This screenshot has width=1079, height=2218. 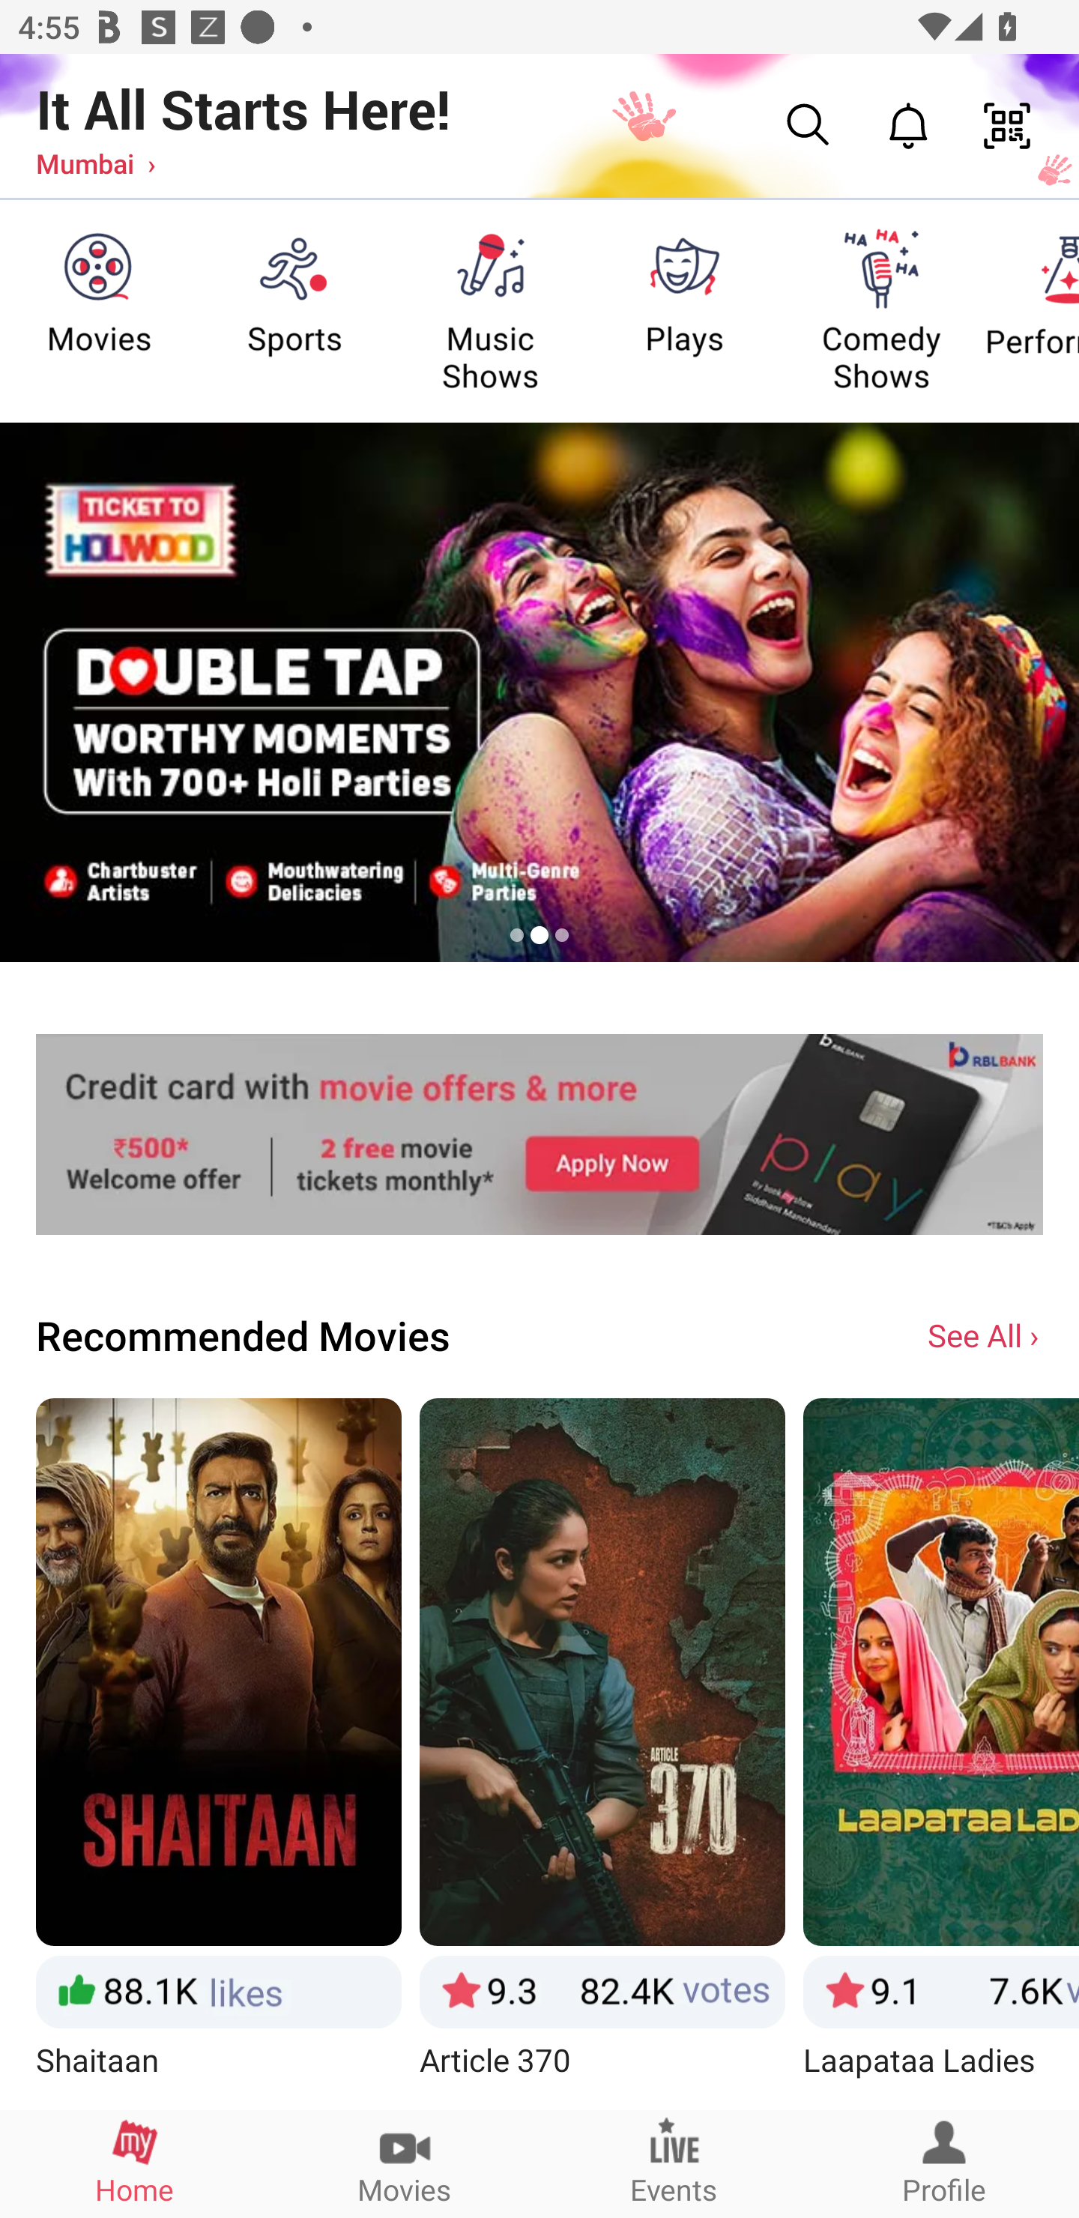 What do you see at coordinates (602, 1753) in the screenshot?
I see `Article 370` at bounding box center [602, 1753].